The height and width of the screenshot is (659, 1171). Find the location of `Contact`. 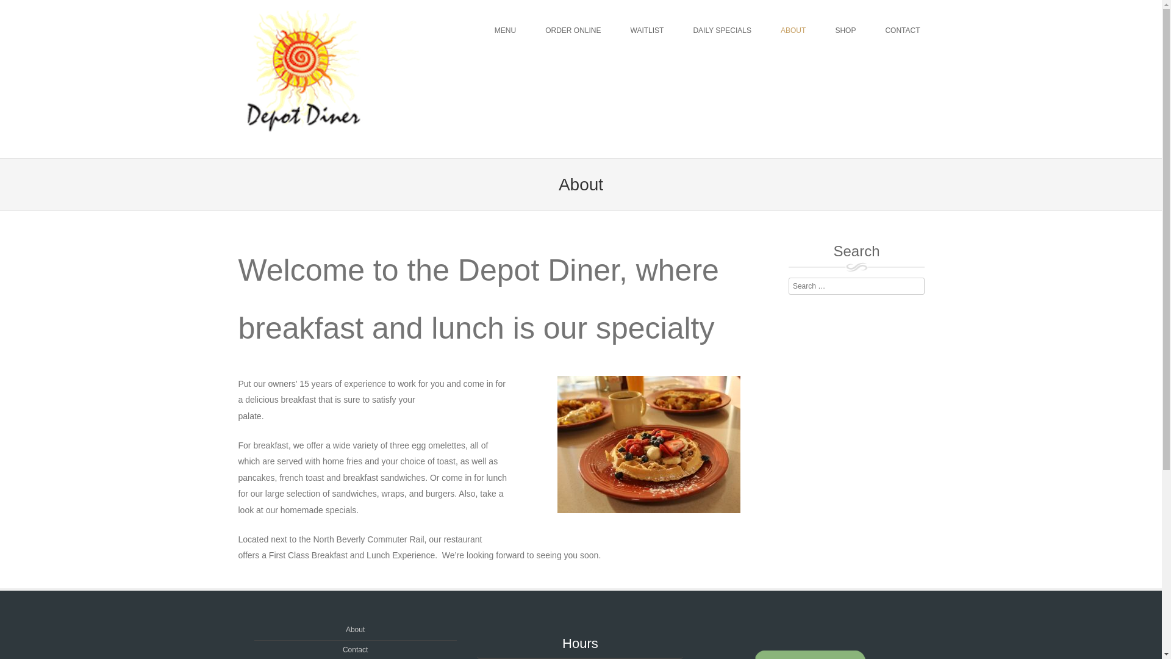

Contact is located at coordinates (355, 650).